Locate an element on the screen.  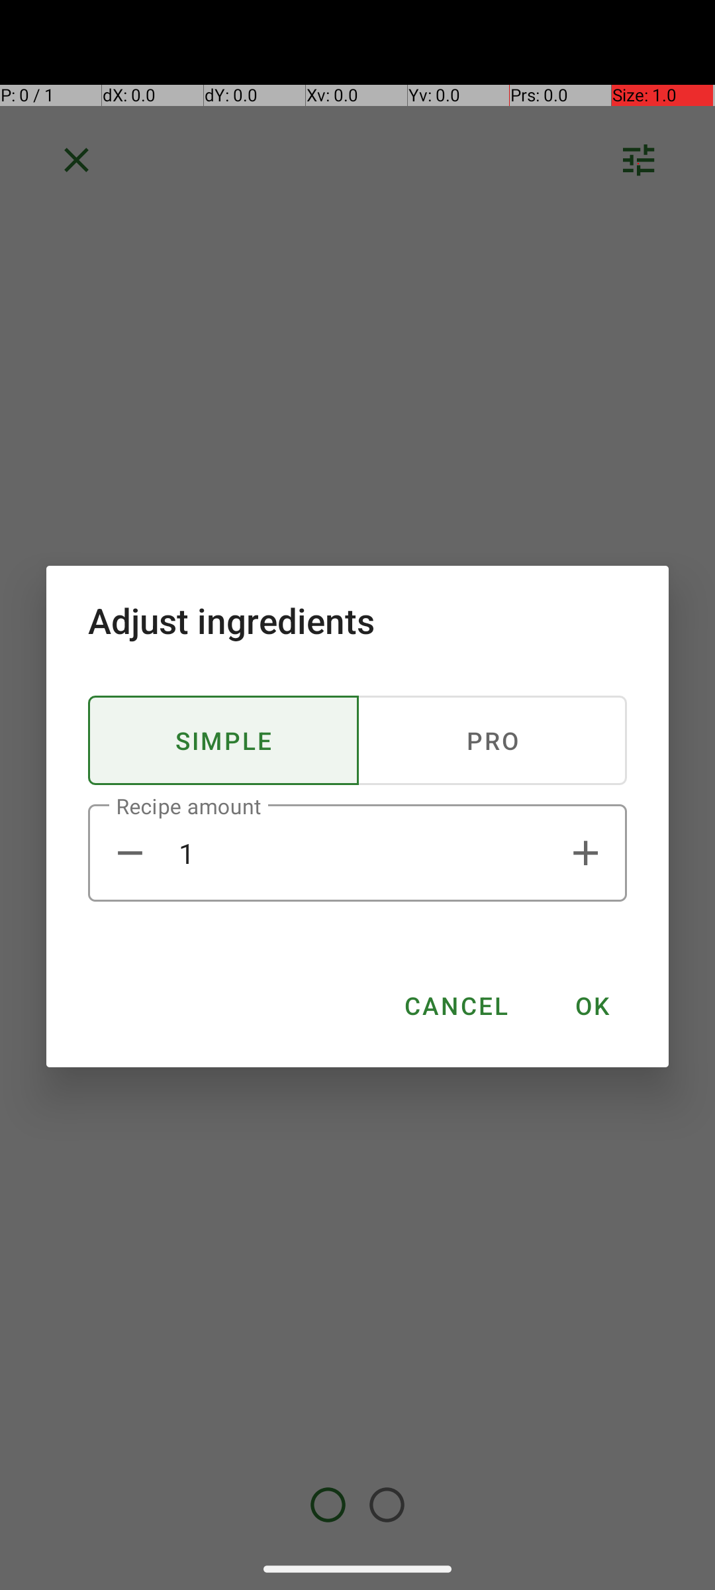
Adjust ingredients is located at coordinates (358, 620).